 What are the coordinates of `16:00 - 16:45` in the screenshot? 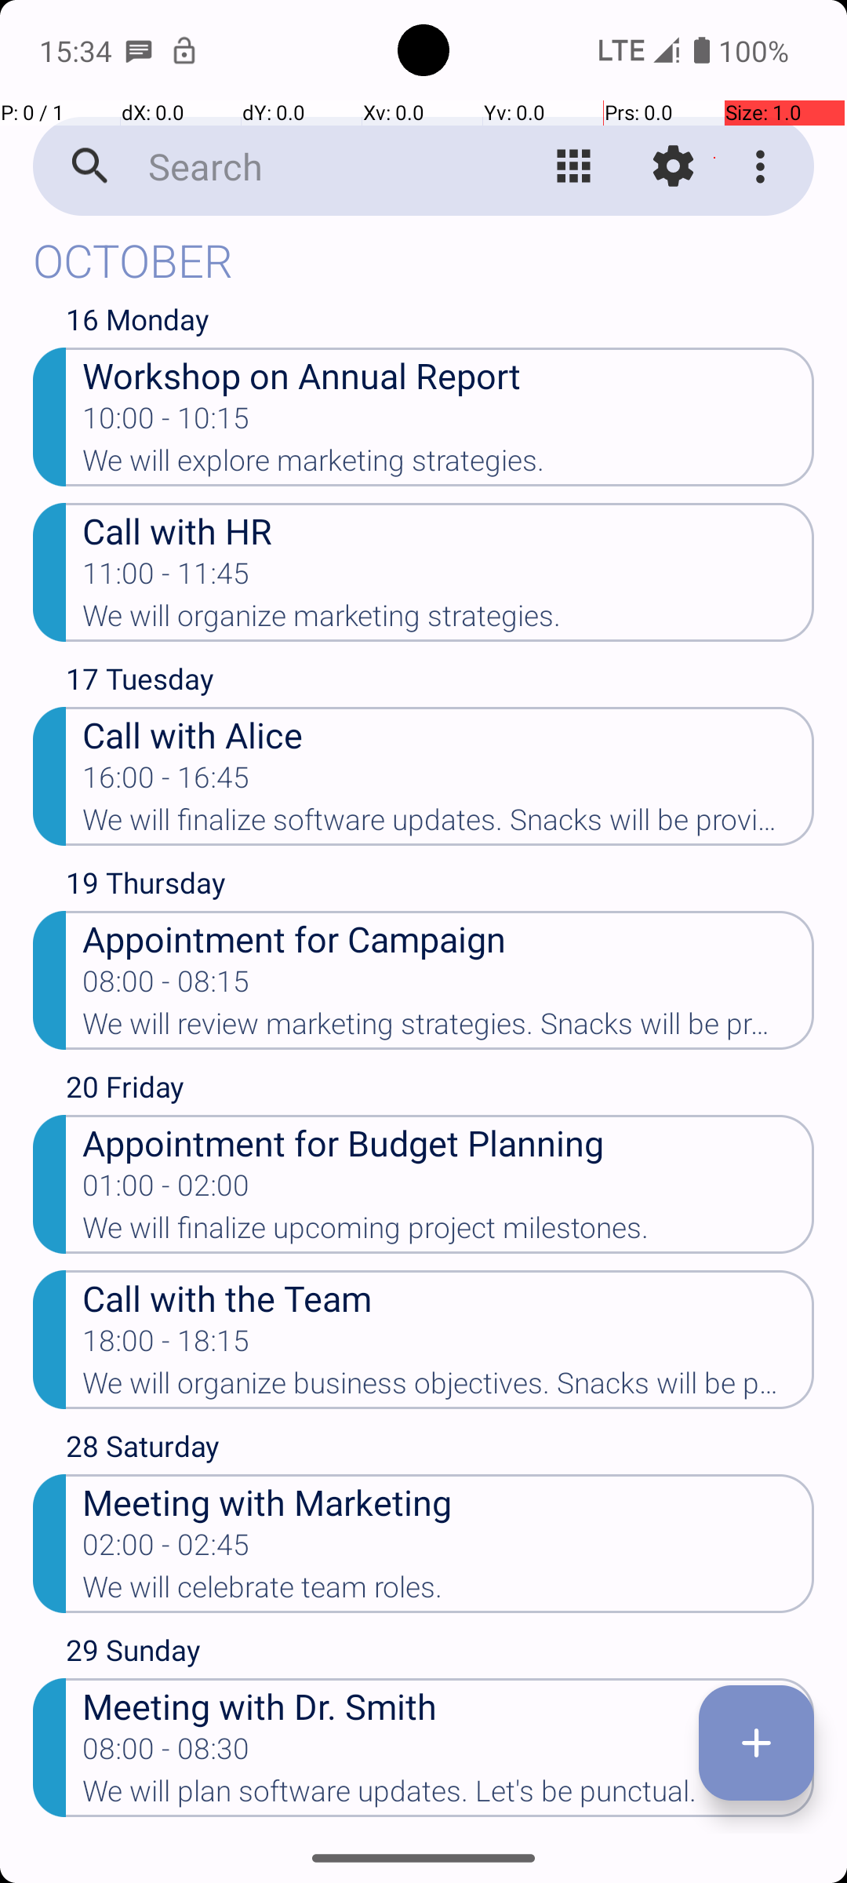 It's located at (166, 782).